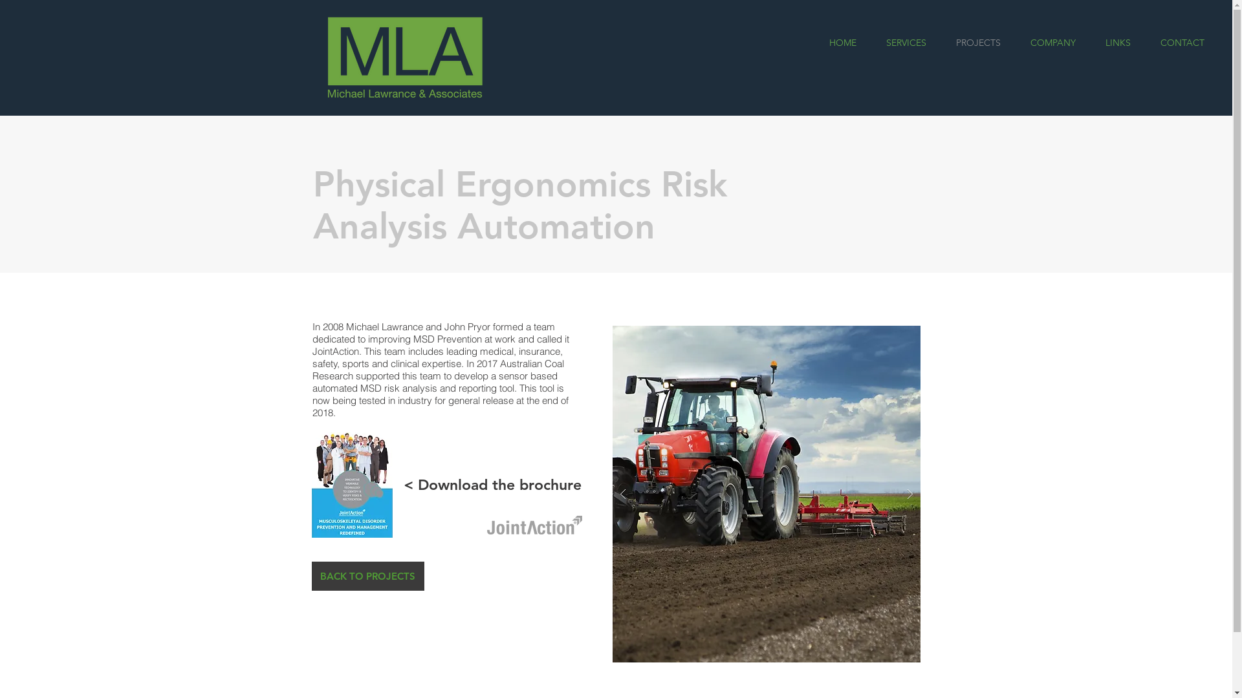 The width and height of the screenshot is (1242, 698). Describe the element at coordinates (842, 43) in the screenshot. I see `HOME` at that location.